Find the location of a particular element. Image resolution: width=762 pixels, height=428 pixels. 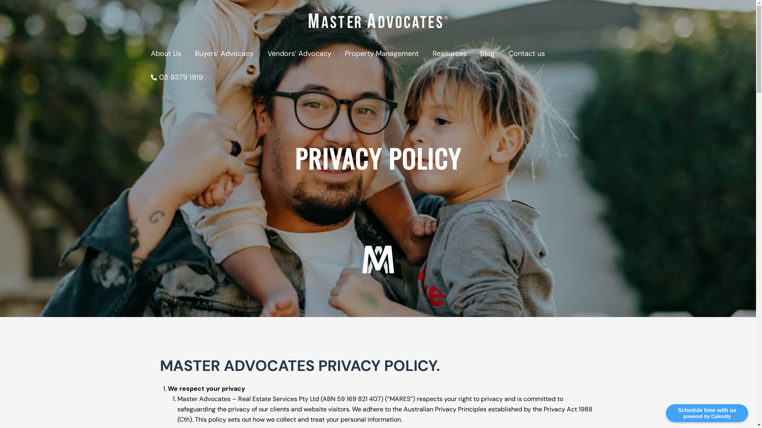

About Us is located at coordinates (166, 53).